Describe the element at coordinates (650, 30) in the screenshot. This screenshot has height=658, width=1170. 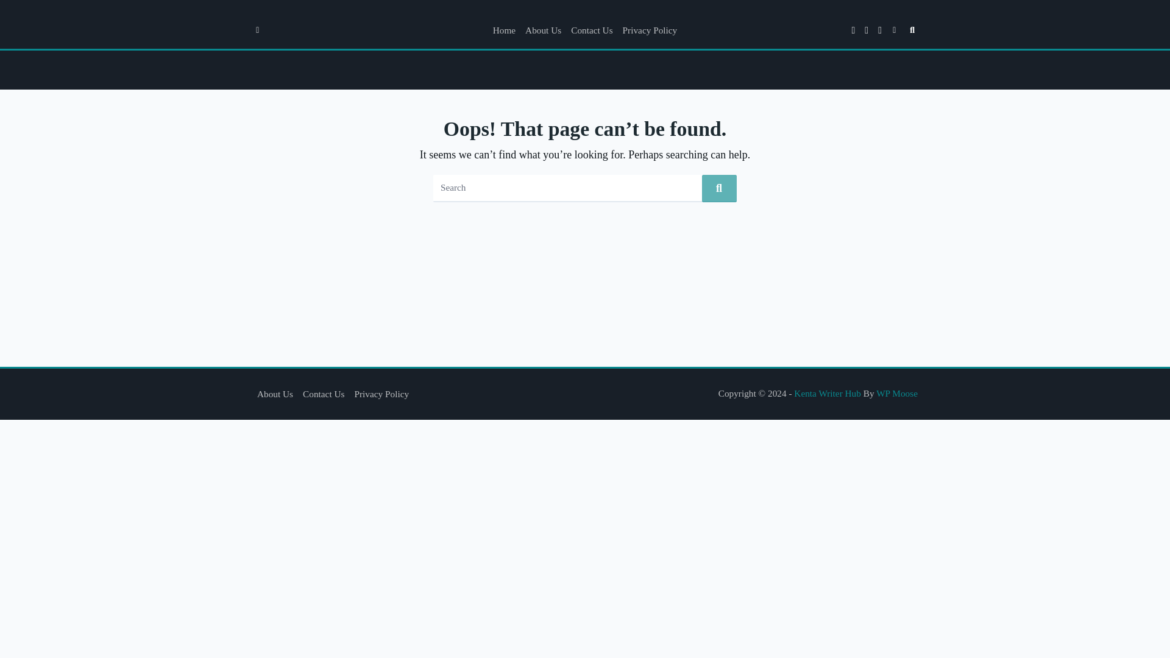
I see `Privacy Policy` at that location.